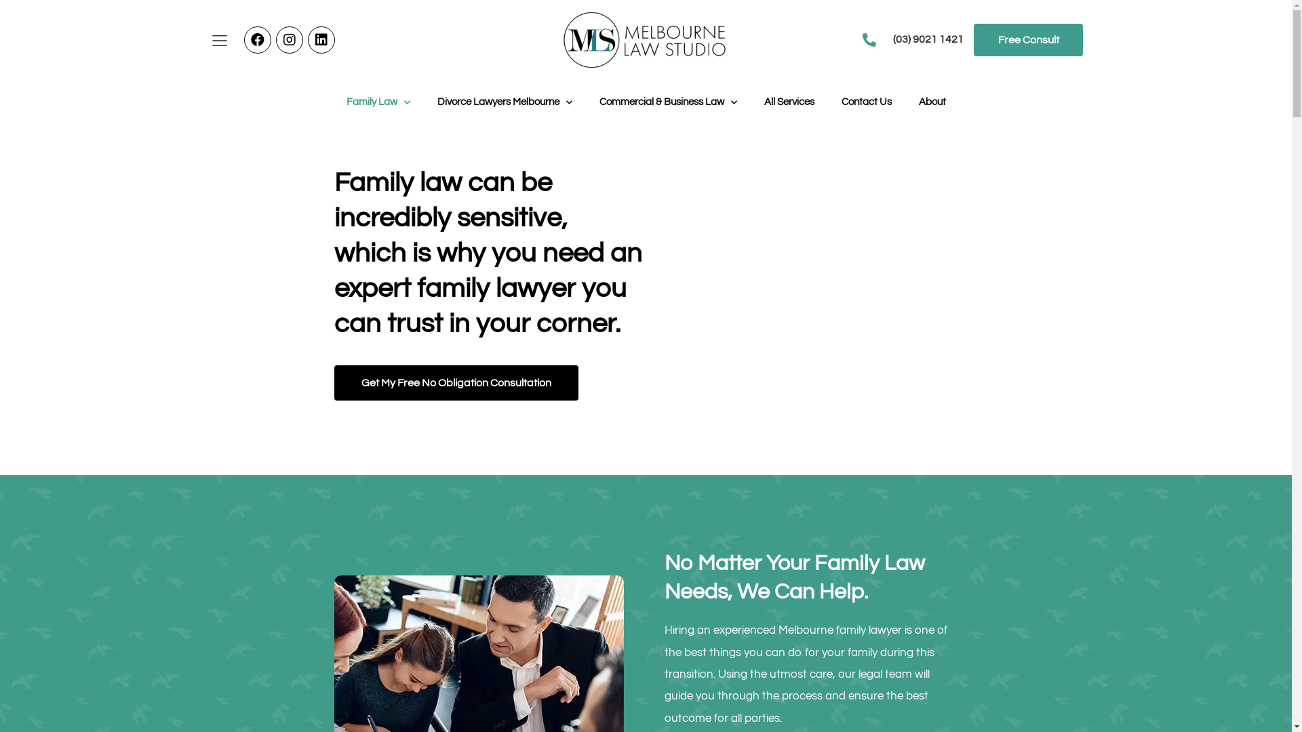 This screenshot has width=1302, height=732. What do you see at coordinates (928, 39) in the screenshot?
I see `(03) 9021 1421` at bounding box center [928, 39].